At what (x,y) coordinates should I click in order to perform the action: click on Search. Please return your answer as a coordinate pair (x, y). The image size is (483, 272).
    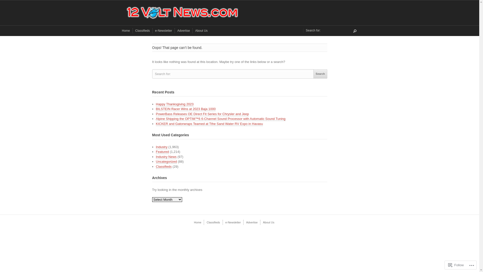
    Looking at the image, I should click on (355, 31).